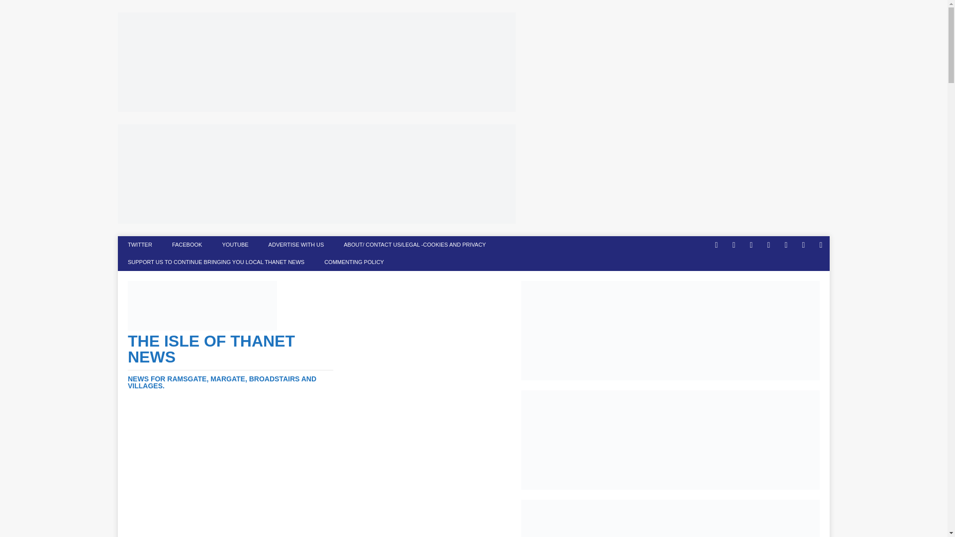 Image resolution: width=955 pixels, height=537 pixels. What do you see at coordinates (231, 361) in the screenshot?
I see `The Isle Of Thanet News` at bounding box center [231, 361].